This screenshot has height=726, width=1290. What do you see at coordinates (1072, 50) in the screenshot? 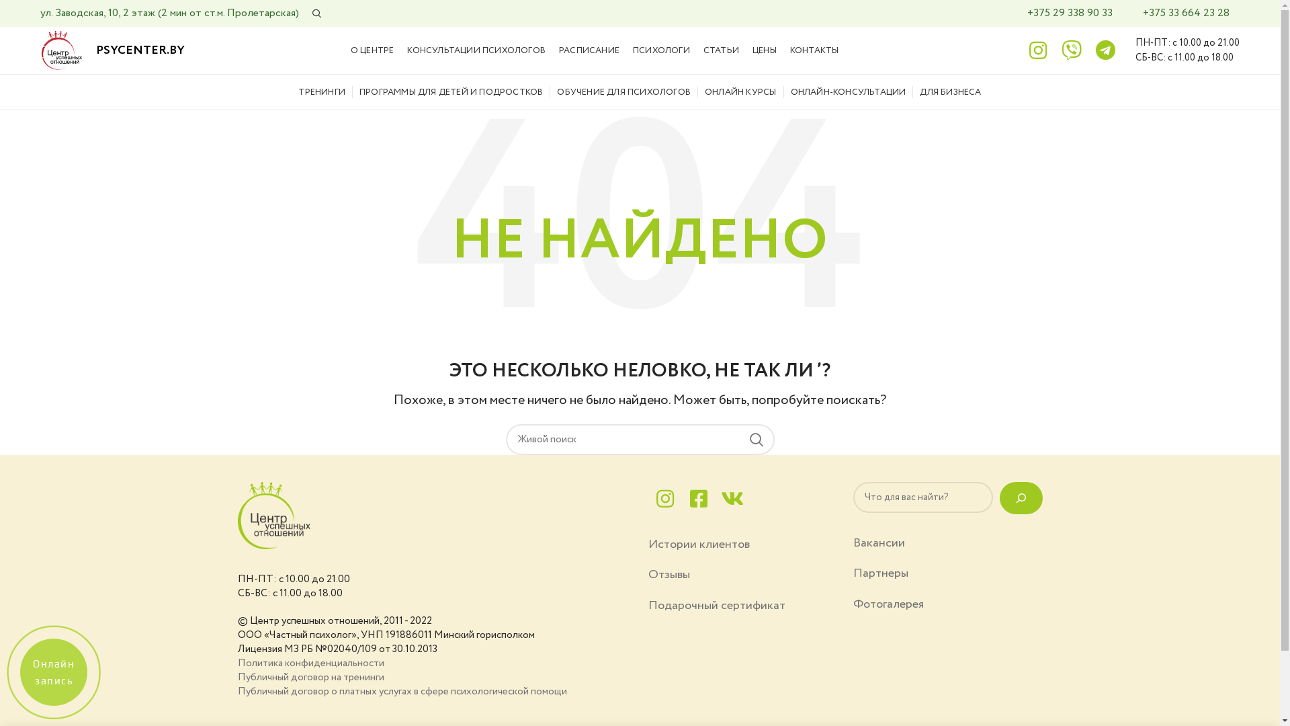
I see `viber` at bounding box center [1072, 50].